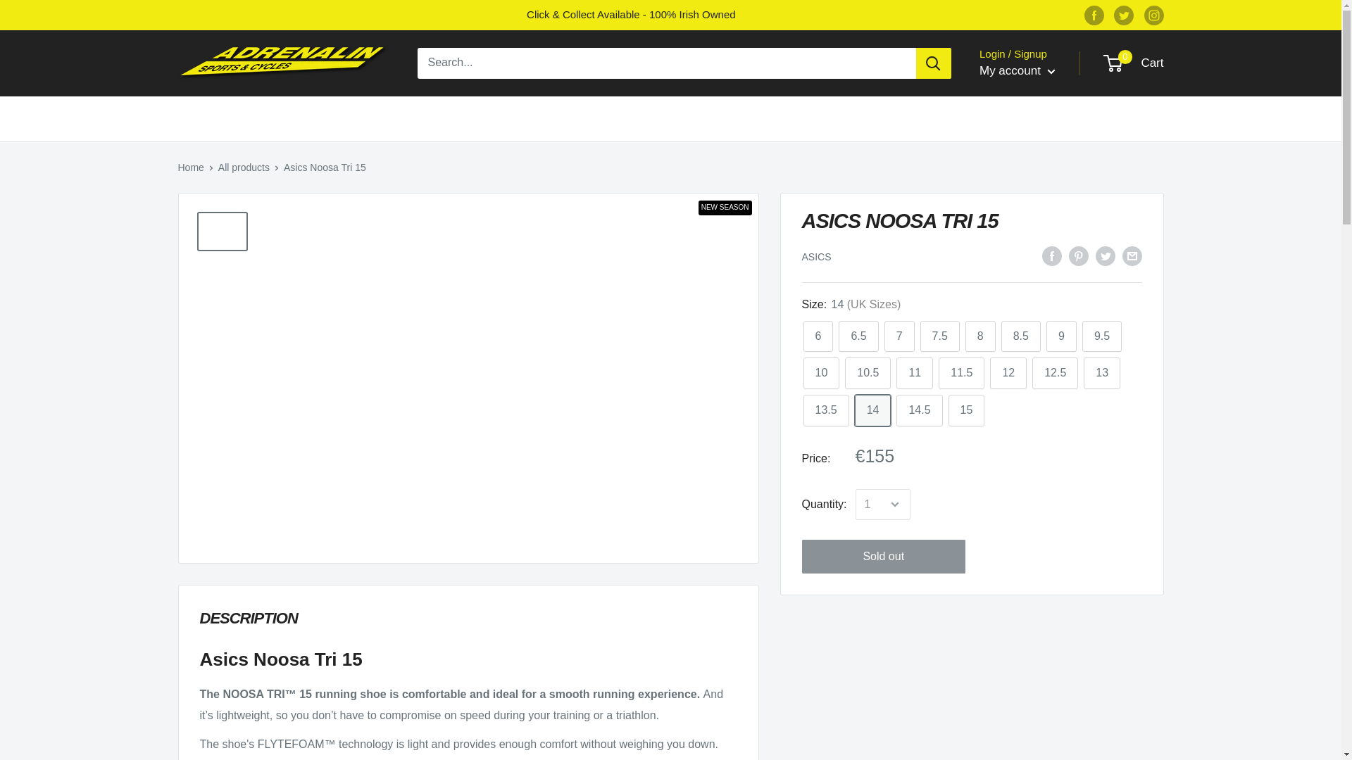  What do you see at coordinates (940, 336) in the screenshot?
I see `7.5` at bounding box center [940, 336].